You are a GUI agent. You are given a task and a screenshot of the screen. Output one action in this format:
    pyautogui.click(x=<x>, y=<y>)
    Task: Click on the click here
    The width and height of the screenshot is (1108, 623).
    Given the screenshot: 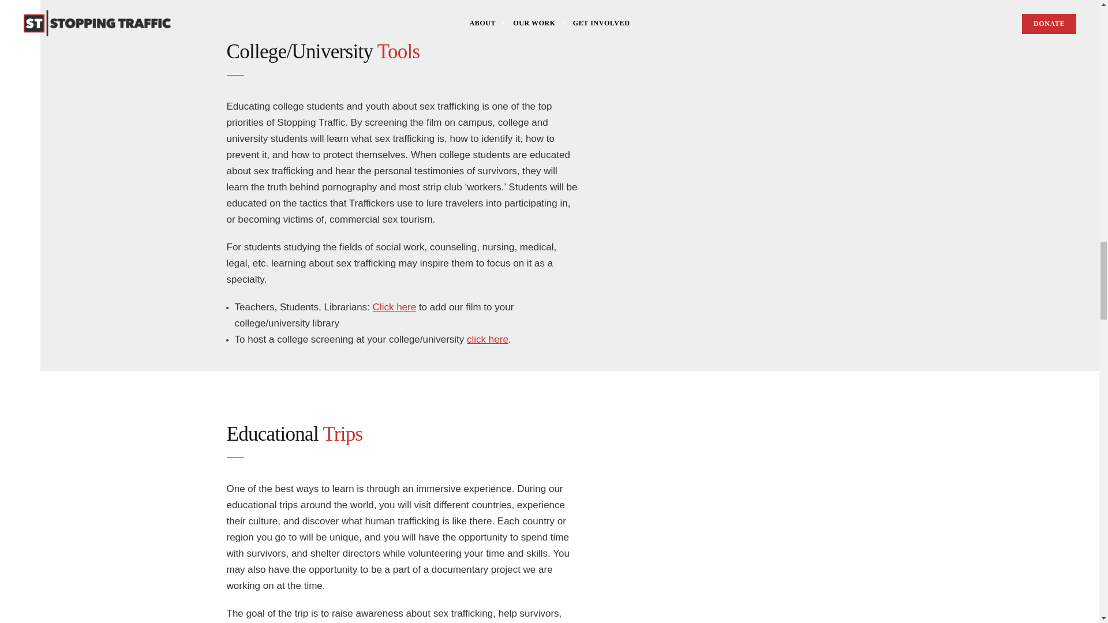 What is the action you would take?
    pyautogui.click(x=487, y=339)
    